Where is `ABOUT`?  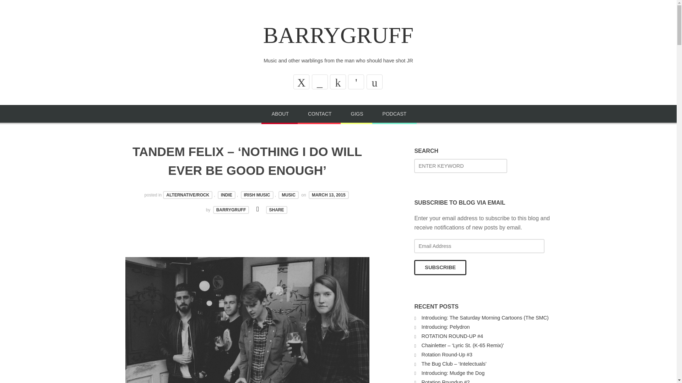
ABOUT is located at coordinates (280, 114).